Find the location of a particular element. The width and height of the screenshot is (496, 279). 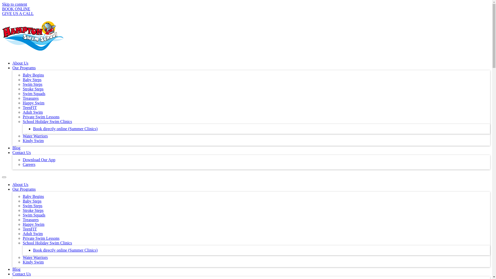

Water Warriors is located at coordinates (35, 257).